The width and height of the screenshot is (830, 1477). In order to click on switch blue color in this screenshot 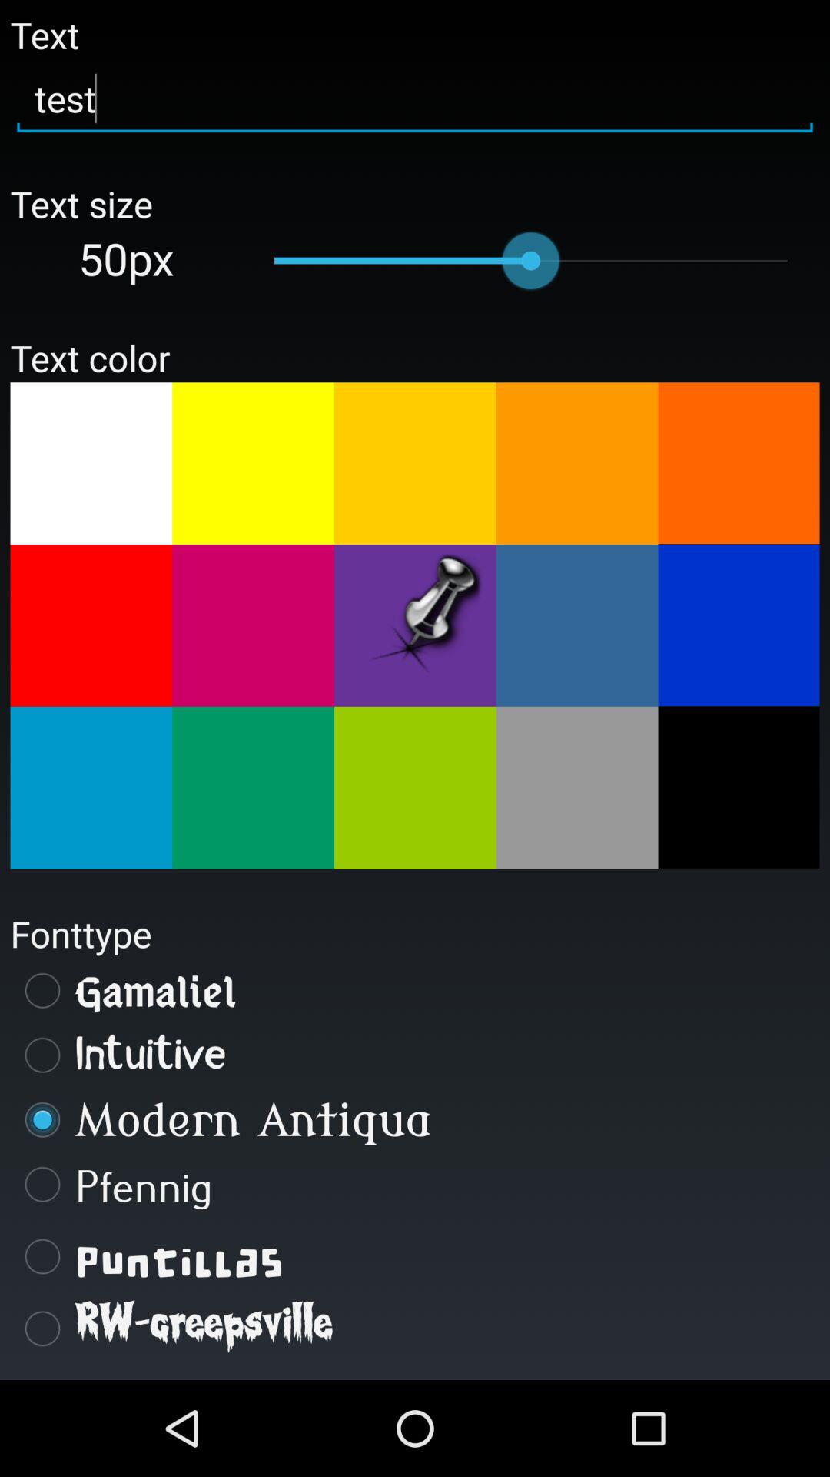, I will do `click(91, 788)`.